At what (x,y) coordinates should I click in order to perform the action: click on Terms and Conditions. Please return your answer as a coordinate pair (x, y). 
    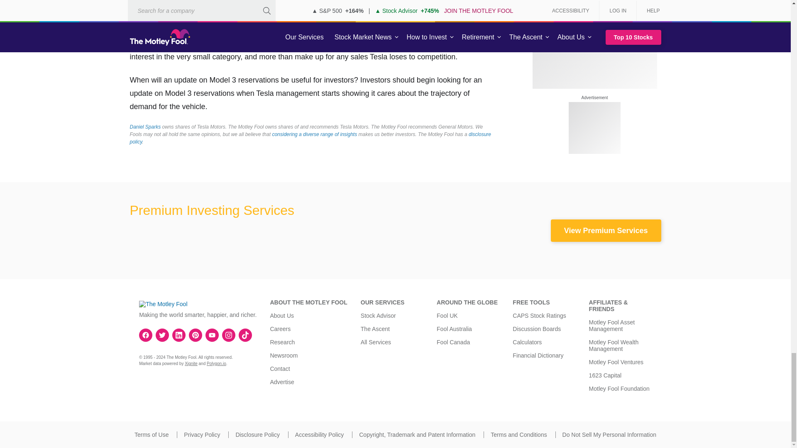
    Looking at the image, I should click on (519, 435).